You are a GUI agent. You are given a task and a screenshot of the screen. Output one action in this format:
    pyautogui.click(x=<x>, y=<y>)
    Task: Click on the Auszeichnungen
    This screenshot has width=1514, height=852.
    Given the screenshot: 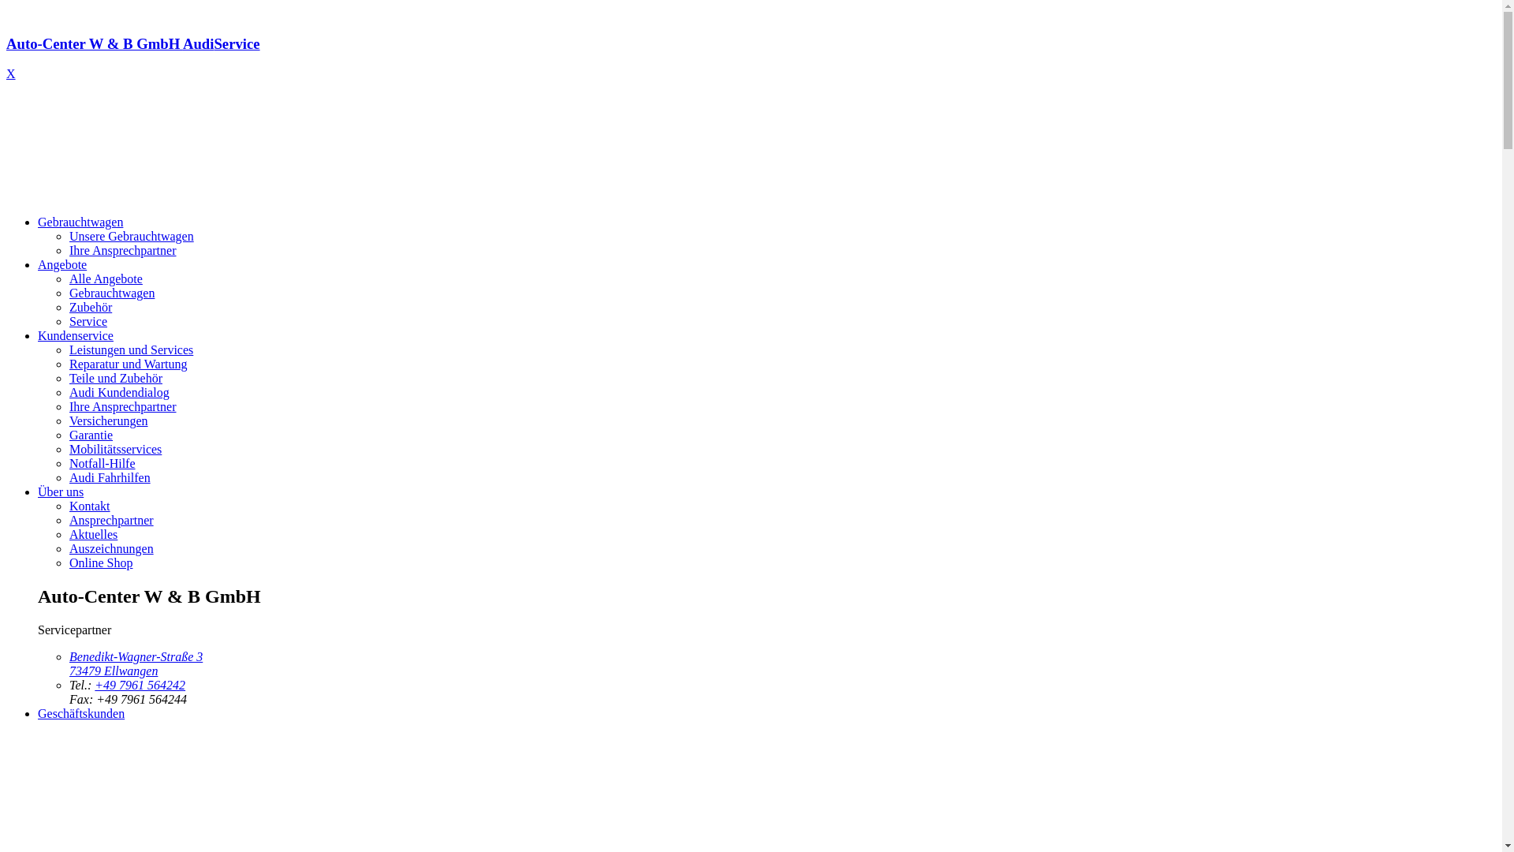 What is the action you would take?
    pyautogui.click(x=112, y=549)
    